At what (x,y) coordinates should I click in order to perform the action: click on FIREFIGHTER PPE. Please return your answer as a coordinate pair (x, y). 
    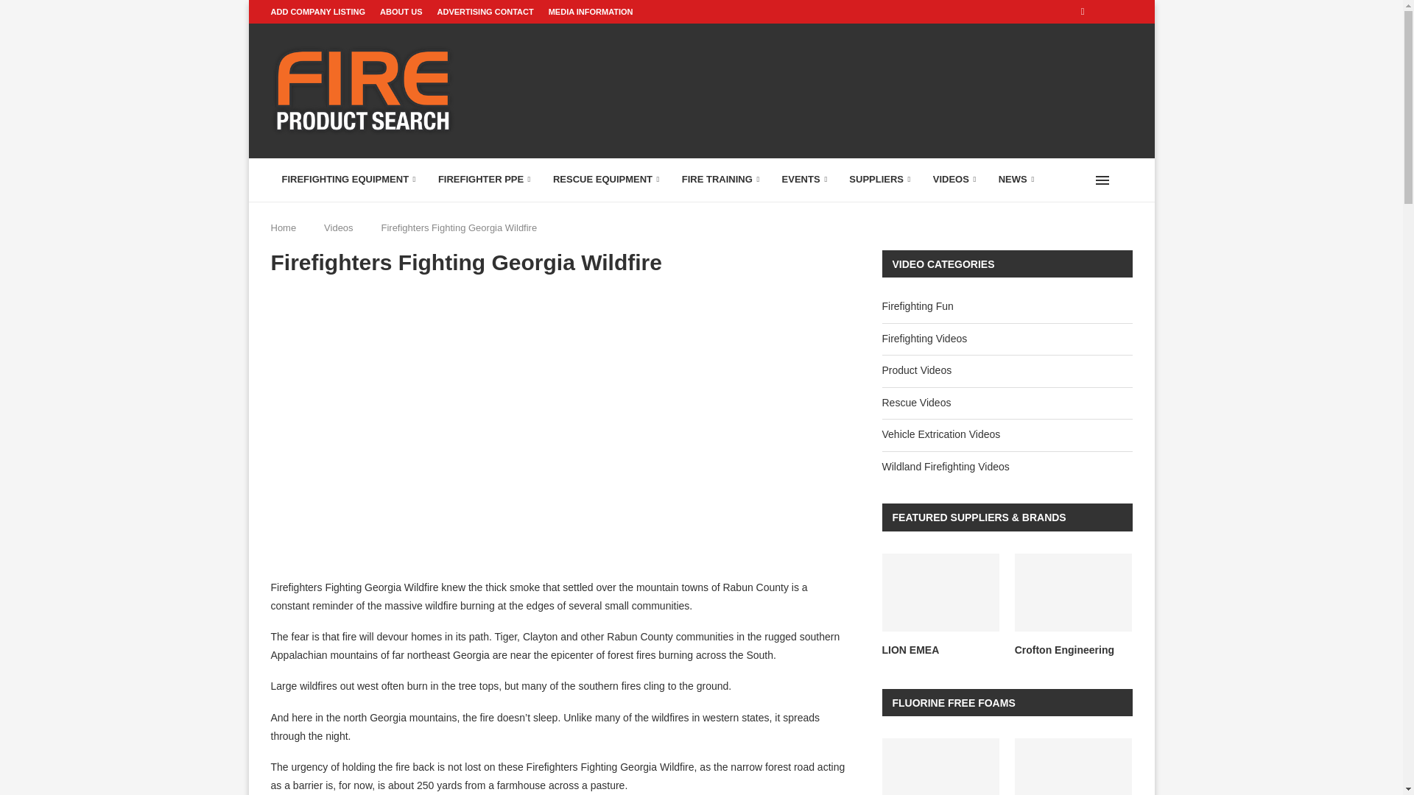
    Looking at the image, I should click on (484, 180).